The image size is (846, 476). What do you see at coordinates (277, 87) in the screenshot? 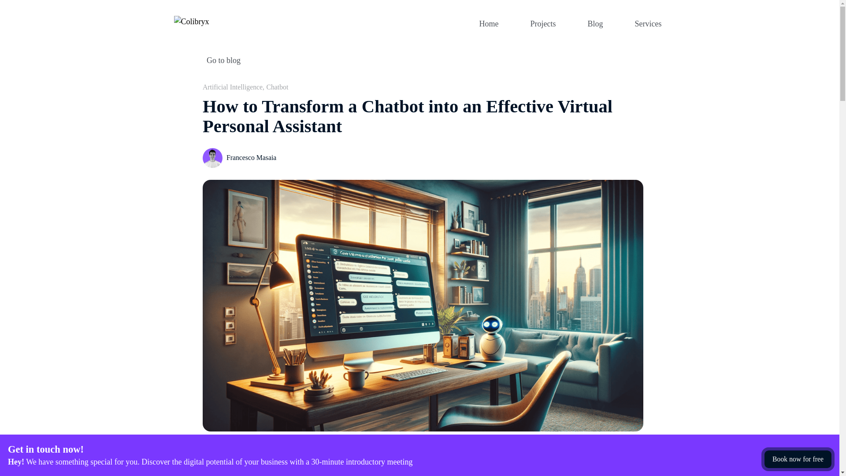
I see `Chatbot` at bounding box center [277, 87].